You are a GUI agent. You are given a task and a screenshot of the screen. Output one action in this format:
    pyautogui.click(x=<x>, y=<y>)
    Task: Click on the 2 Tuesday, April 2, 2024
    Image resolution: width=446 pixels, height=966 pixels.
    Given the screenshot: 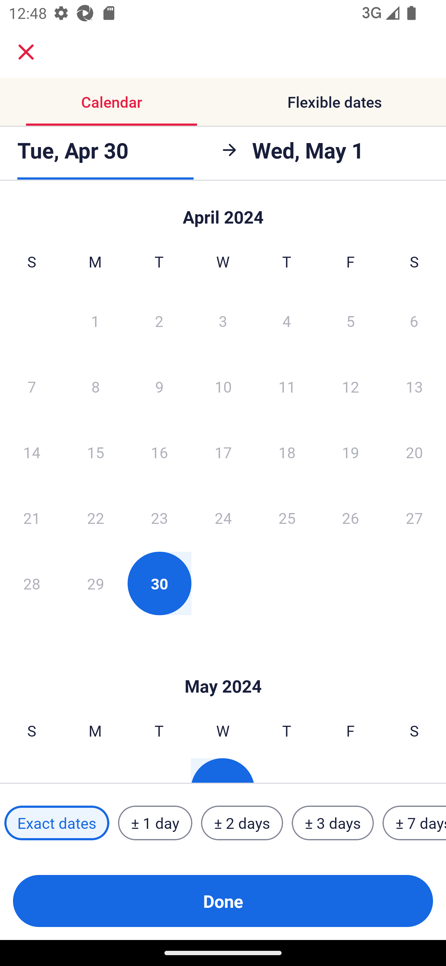 What is the action you would take?
    pyautogui.click(x=159, y=320)
    